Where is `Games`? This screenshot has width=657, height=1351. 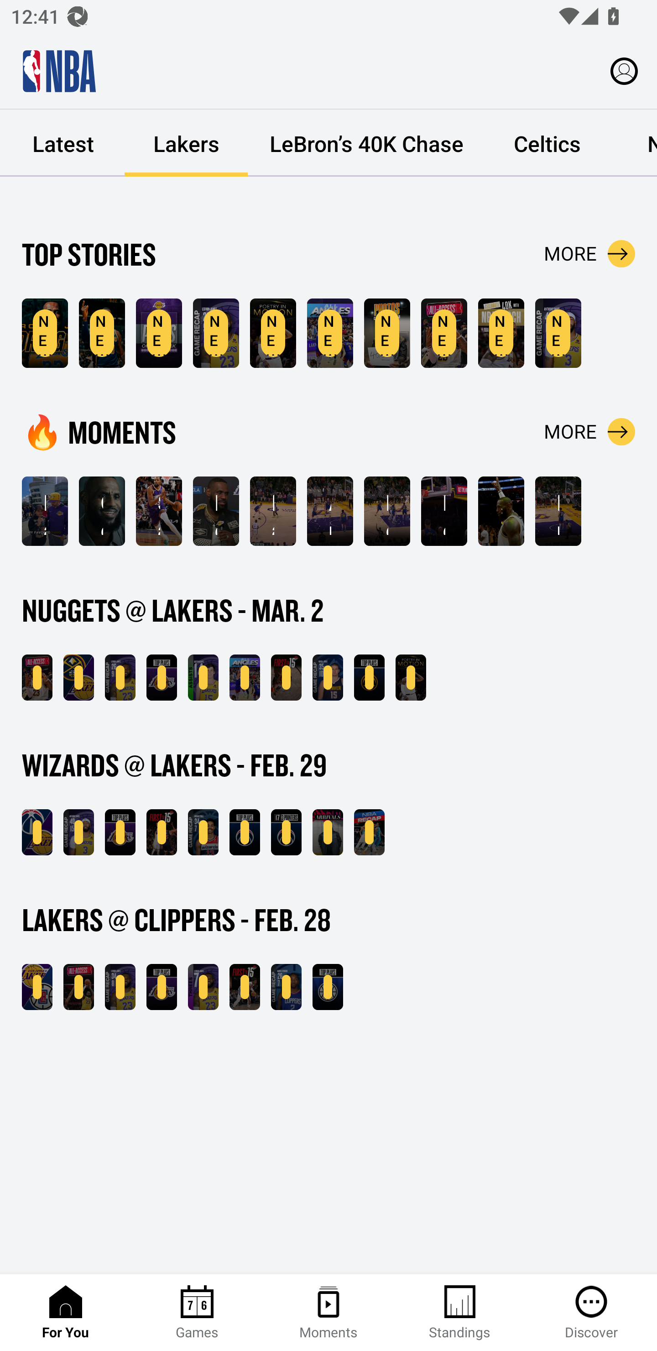
Games is located at coordinates (197, 1313).